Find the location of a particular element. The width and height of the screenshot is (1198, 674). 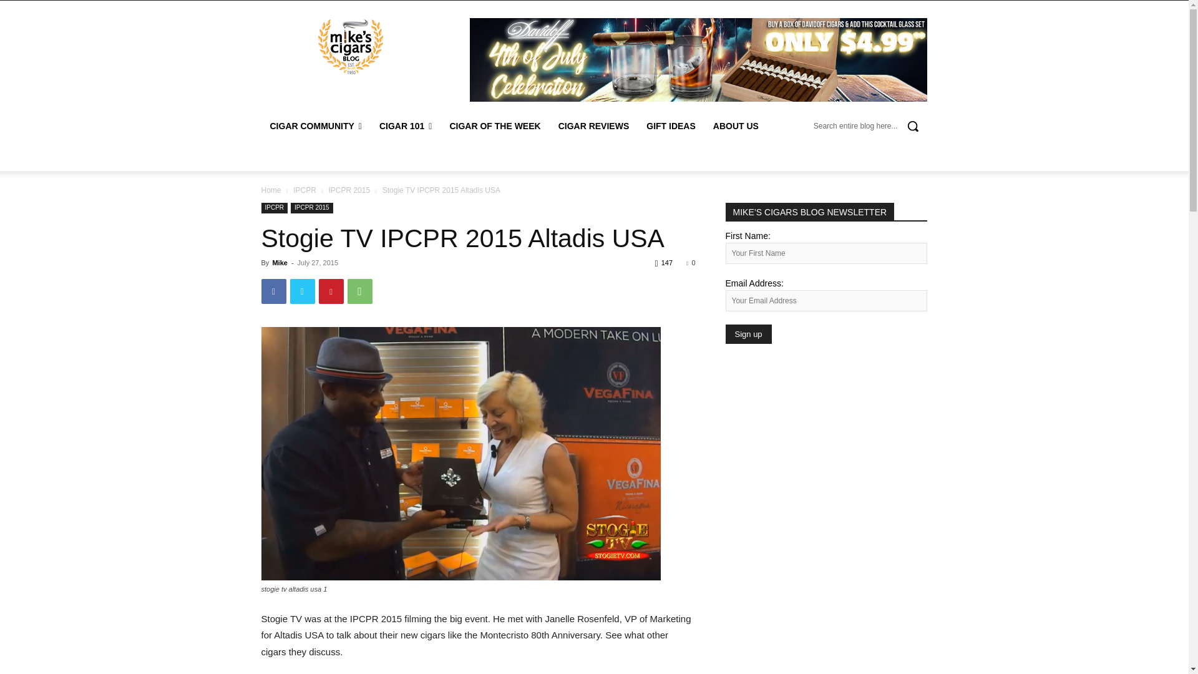

Mikes Cigars Blog Logo is located at coordinates (349, 46).